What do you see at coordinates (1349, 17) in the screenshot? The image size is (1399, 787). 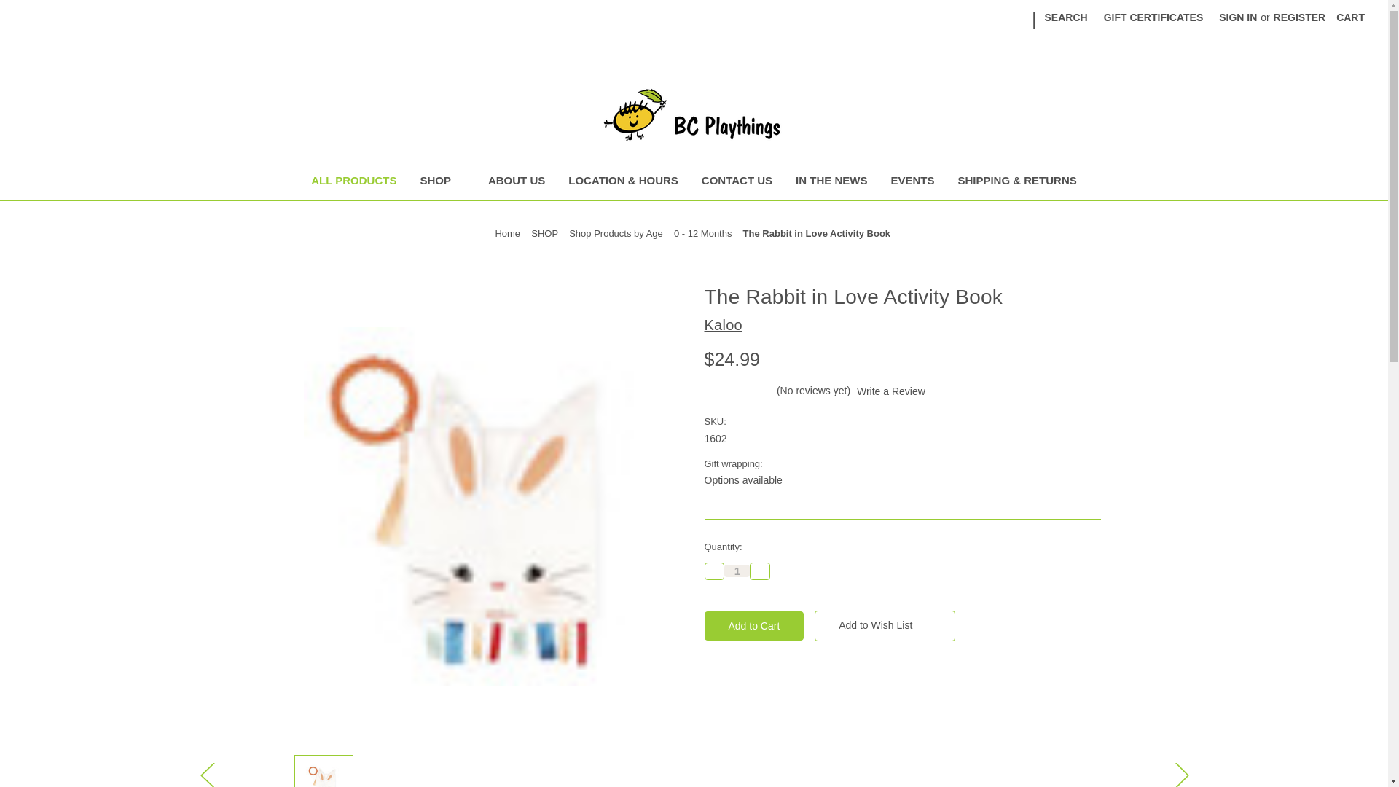 I see `CART` at bounding box center [1349, 17].